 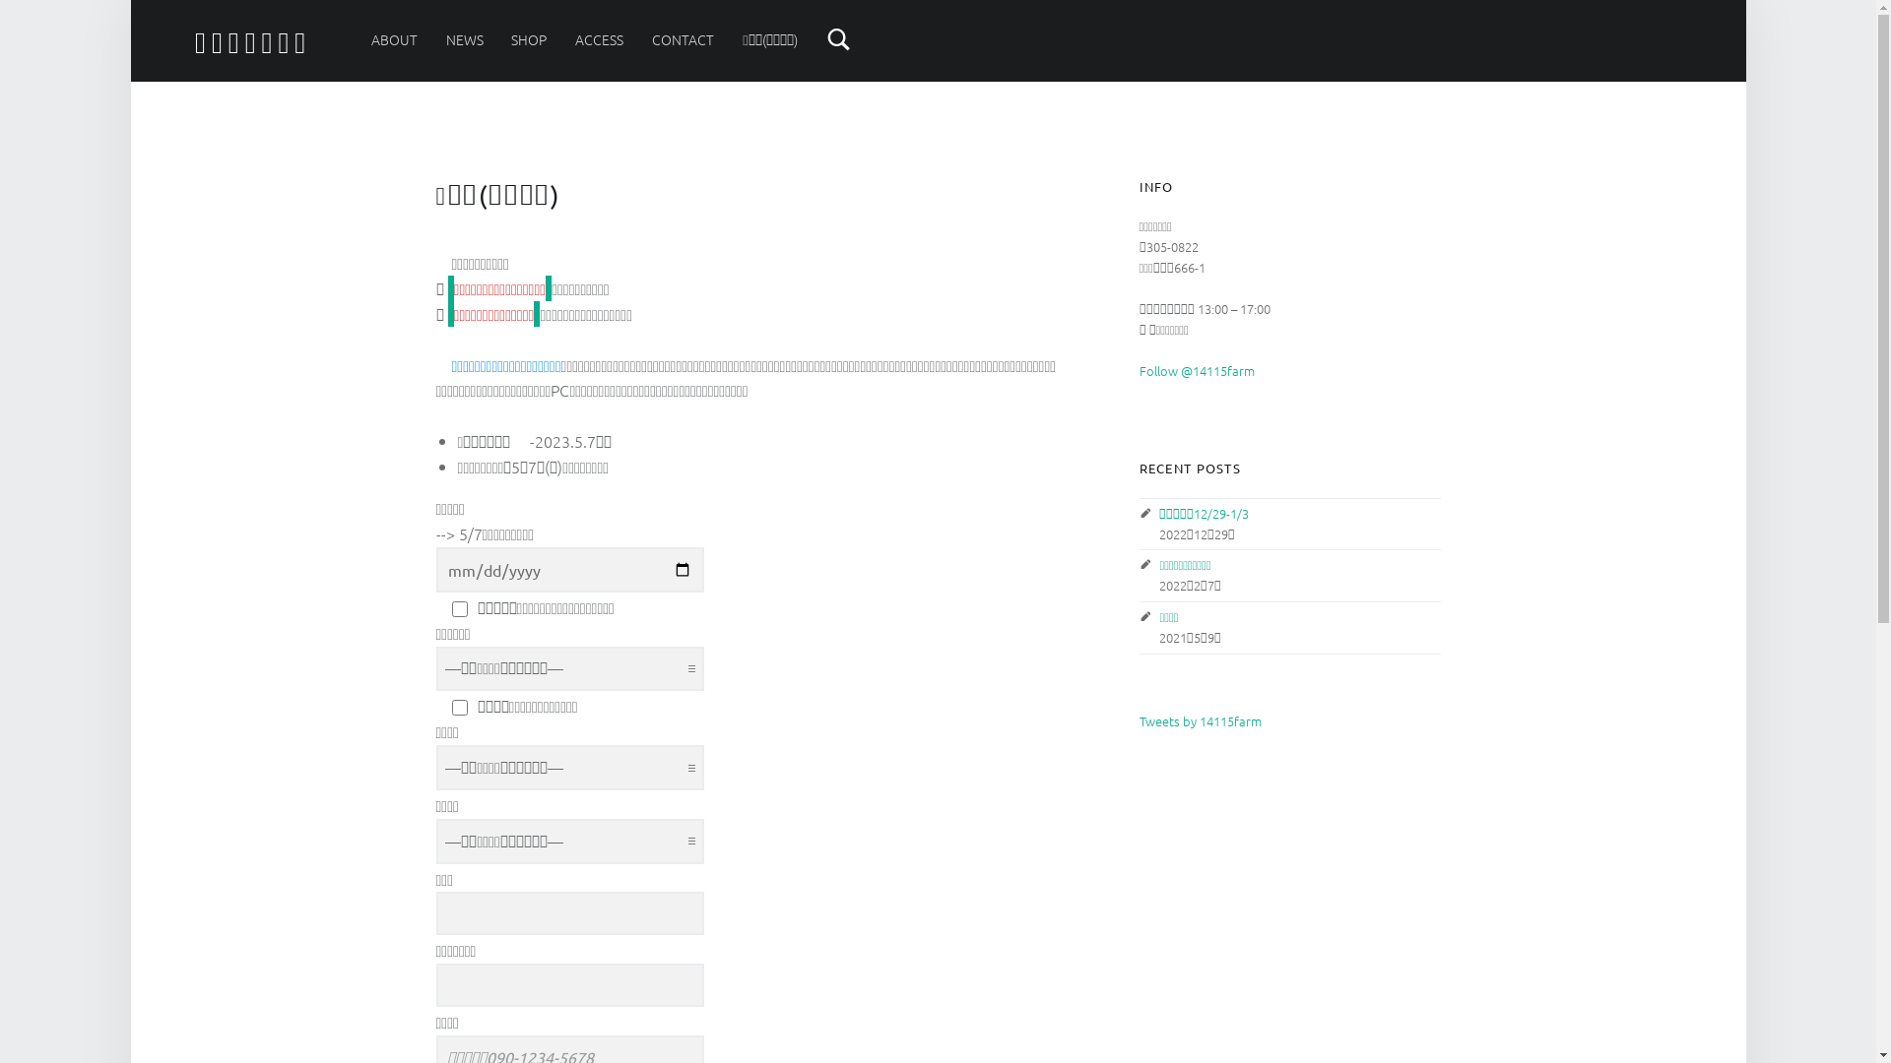 What do you see at coordinates (465, 39) in the screenshot?
I see `NEWS` at bounding box center [465, 39].